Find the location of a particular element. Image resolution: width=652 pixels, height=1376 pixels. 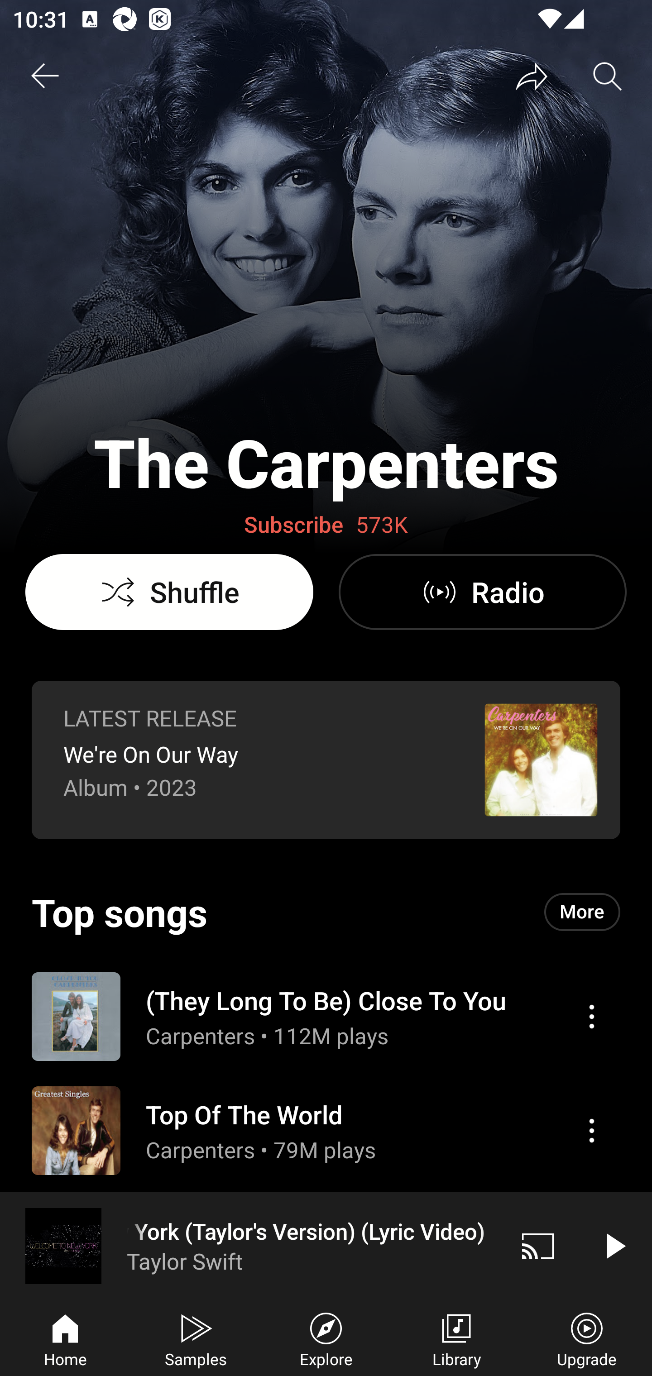

Subscribe 573K is located at coordinates (326, 525).